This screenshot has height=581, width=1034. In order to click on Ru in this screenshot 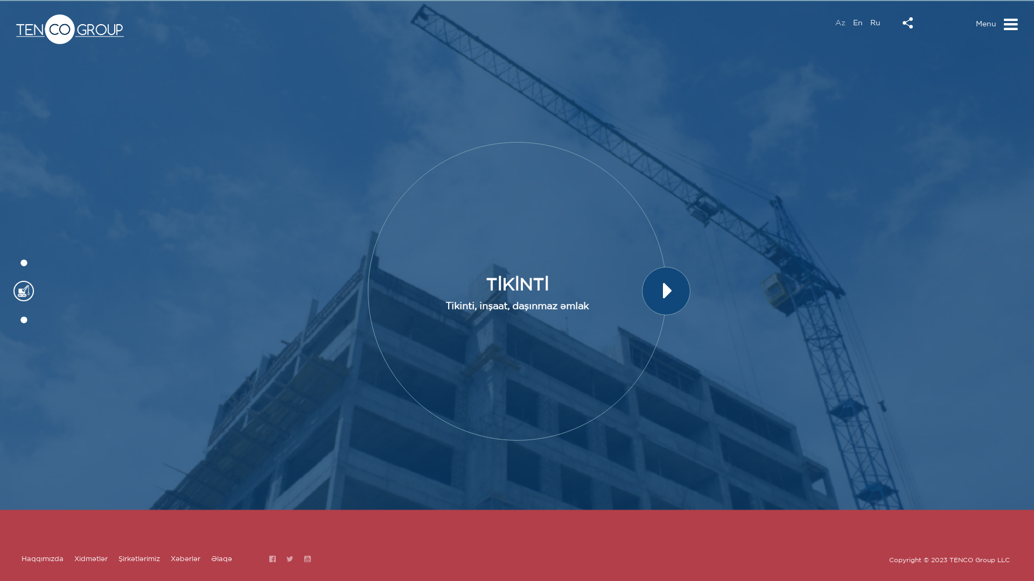, I will do `click(876, 23)`.